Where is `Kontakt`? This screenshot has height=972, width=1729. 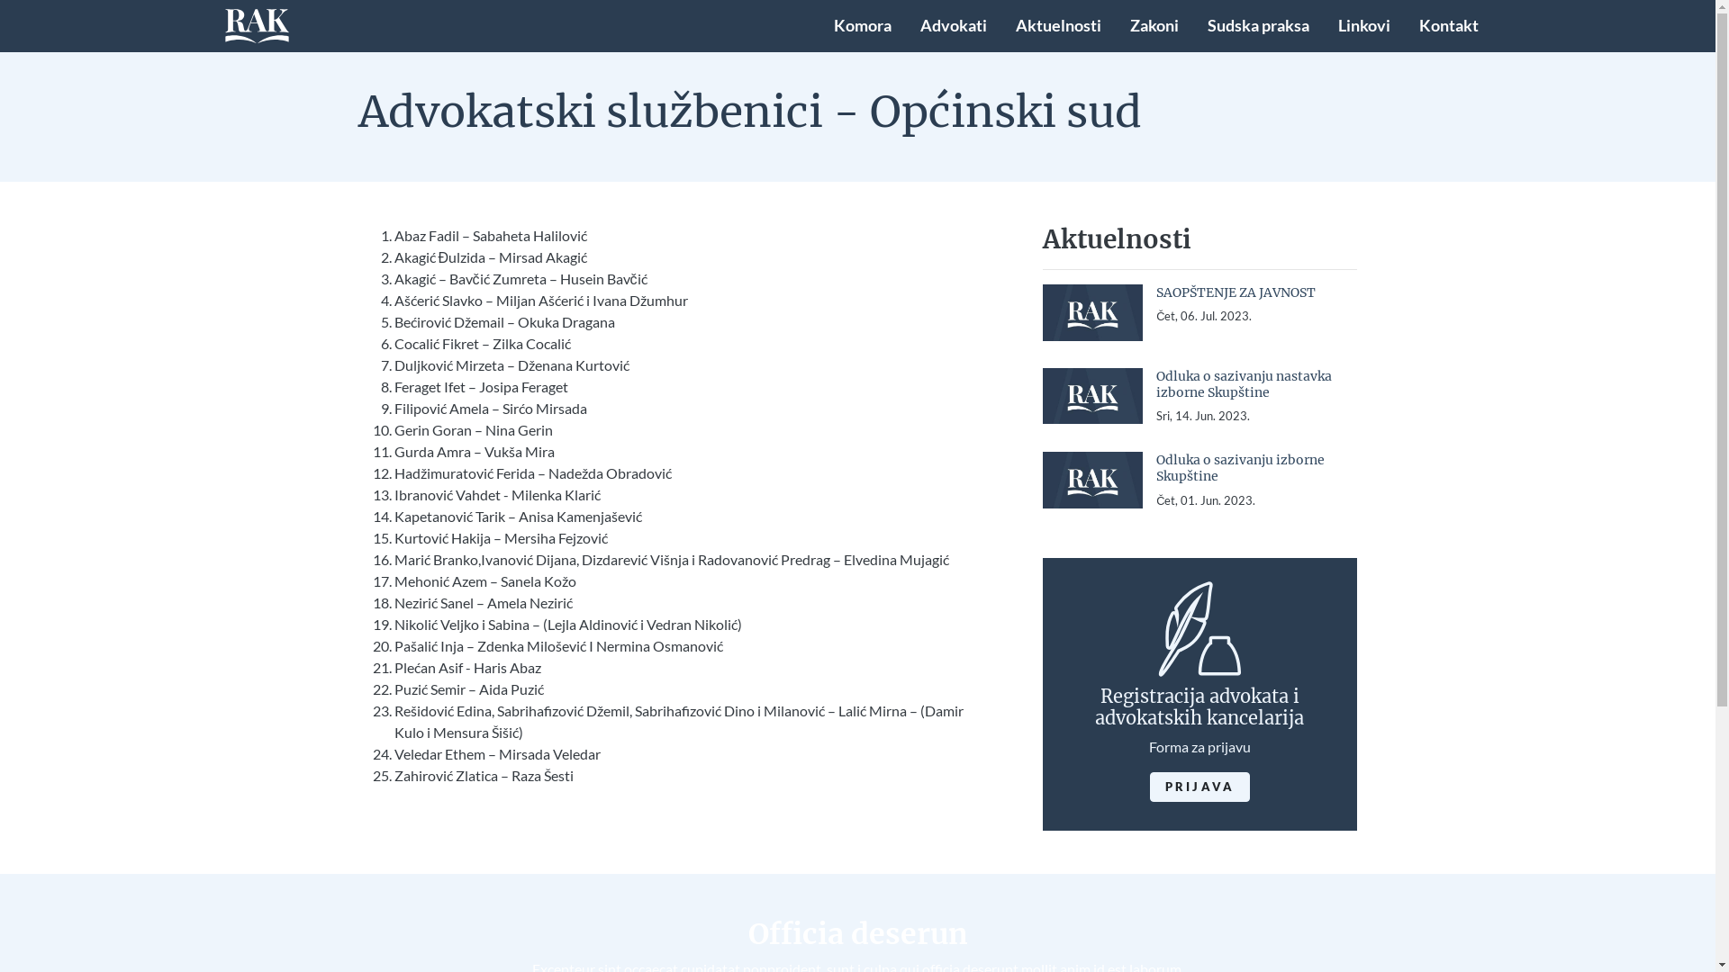 Kontakt is located at coordinates (1449, 26).